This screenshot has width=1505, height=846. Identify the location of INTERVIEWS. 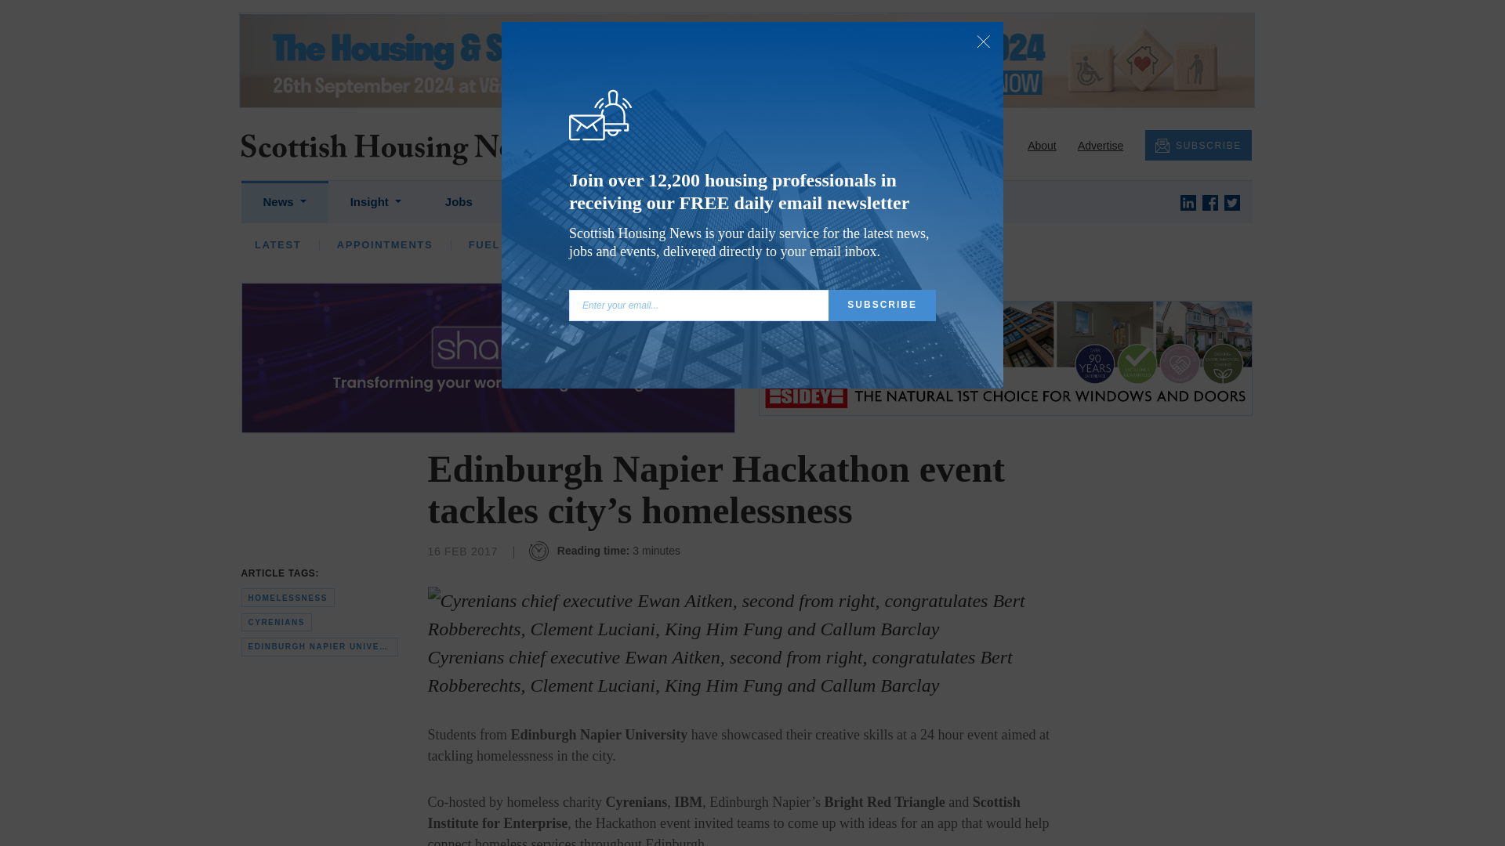
(462, 244).